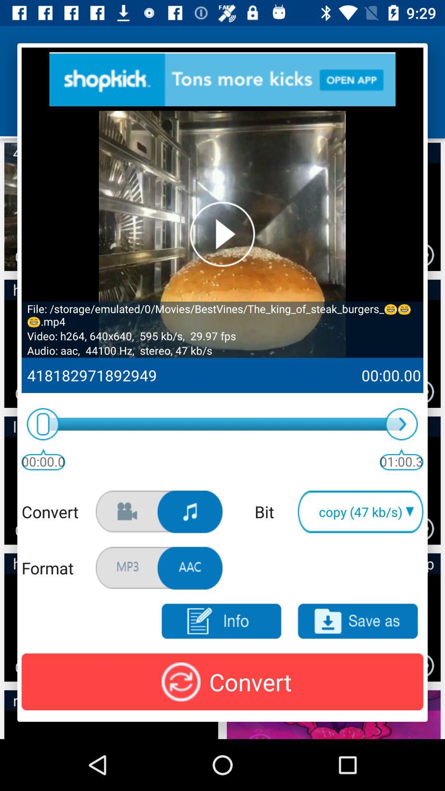  I want to click on click music, so click(190, 512).